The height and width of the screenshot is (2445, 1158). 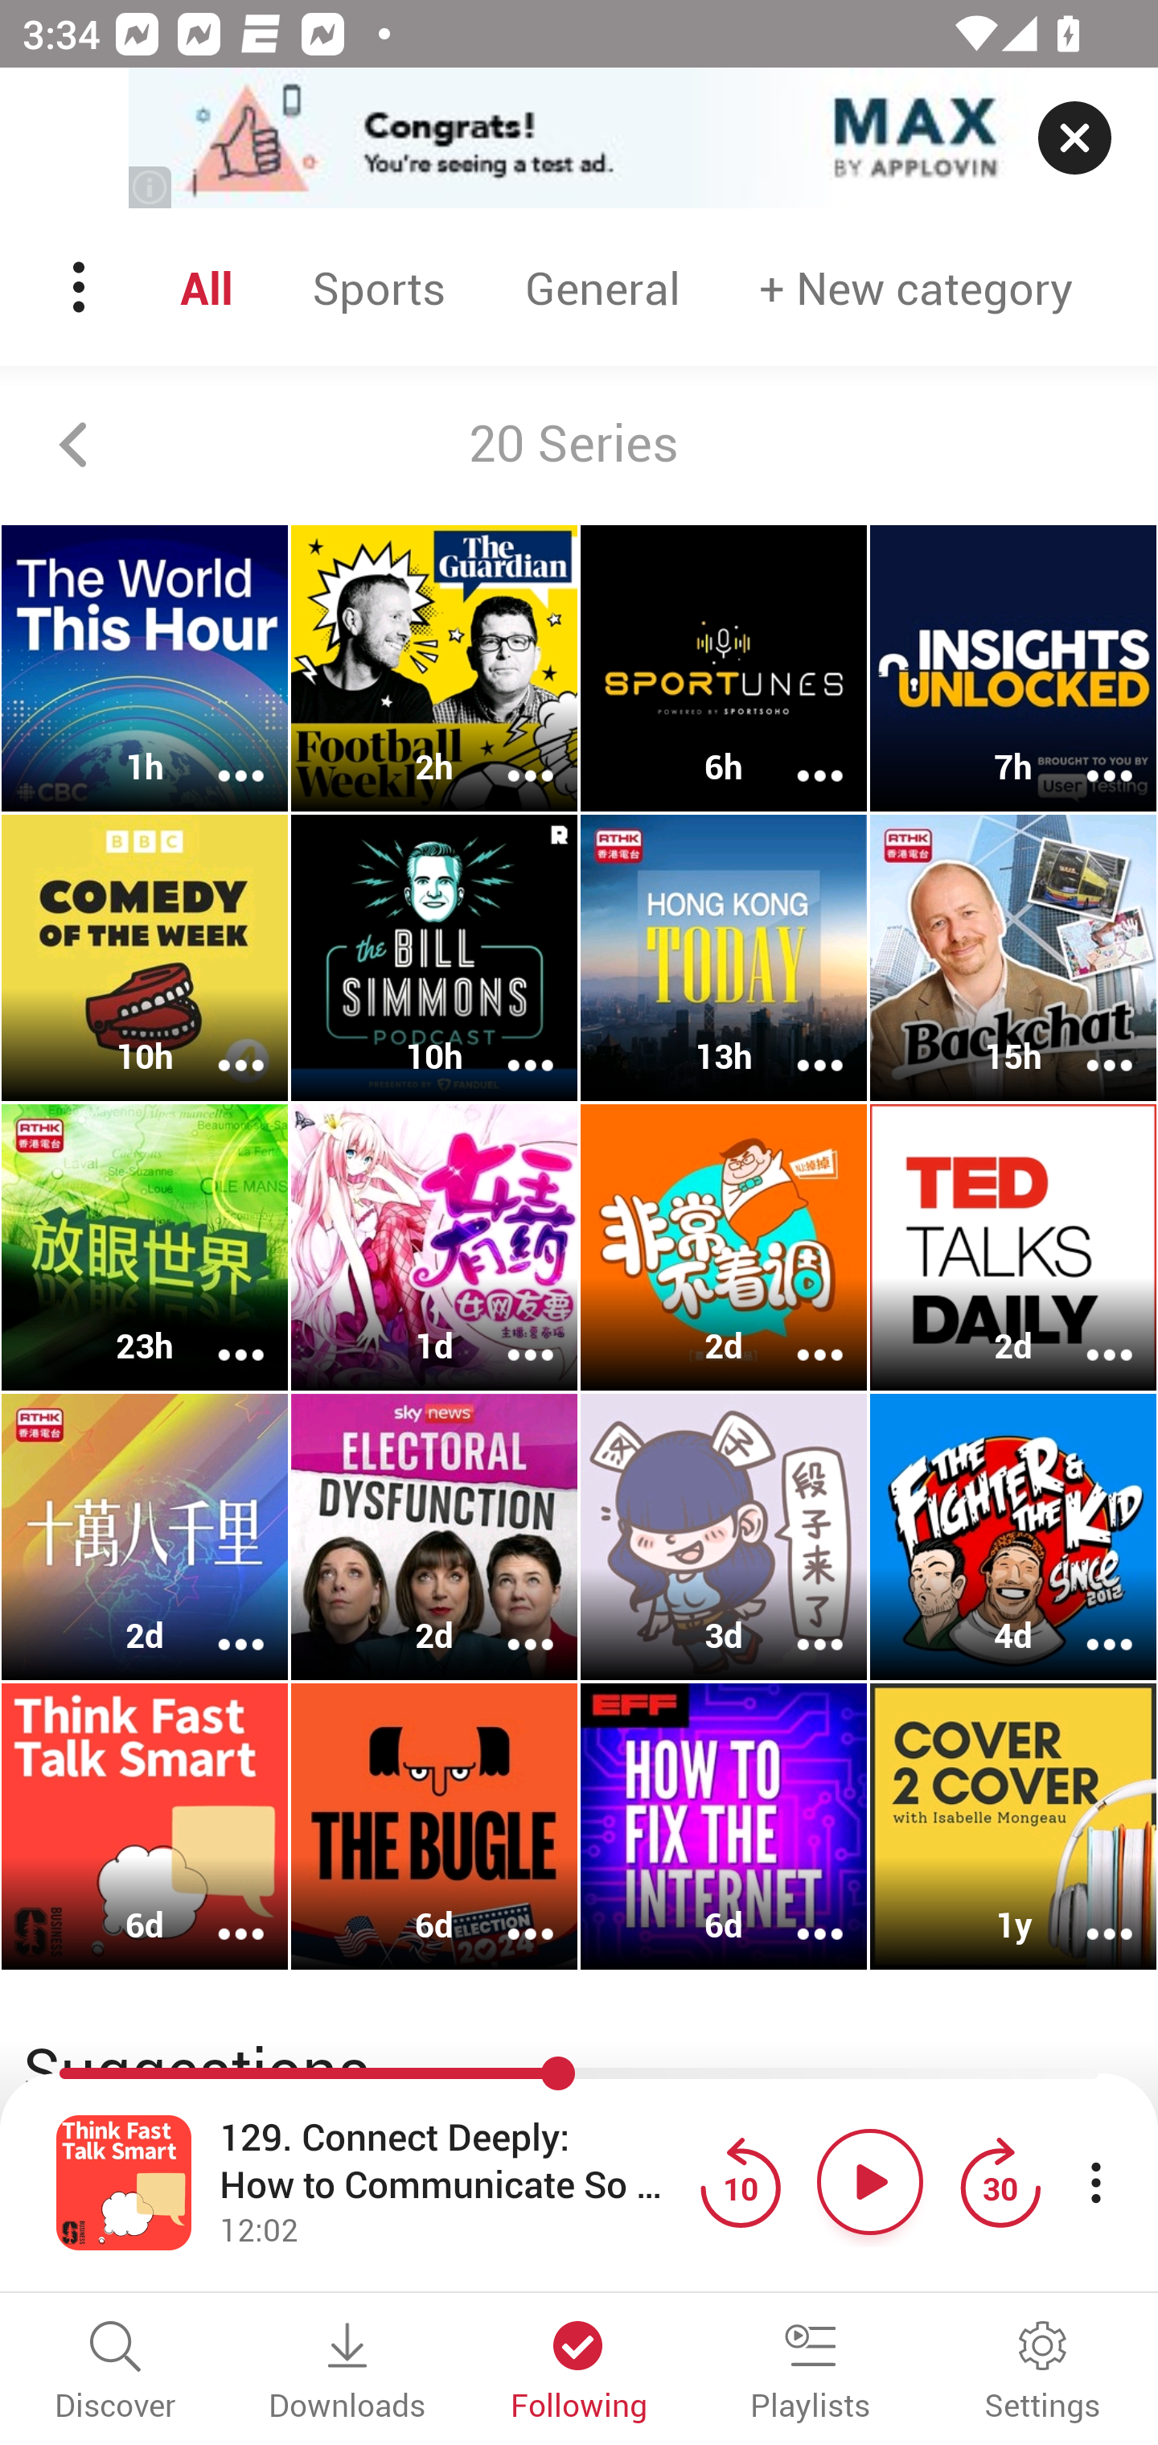 I want to click on The Fighter & The Kid 4d More options More options, so click(x=1013, y=1536).